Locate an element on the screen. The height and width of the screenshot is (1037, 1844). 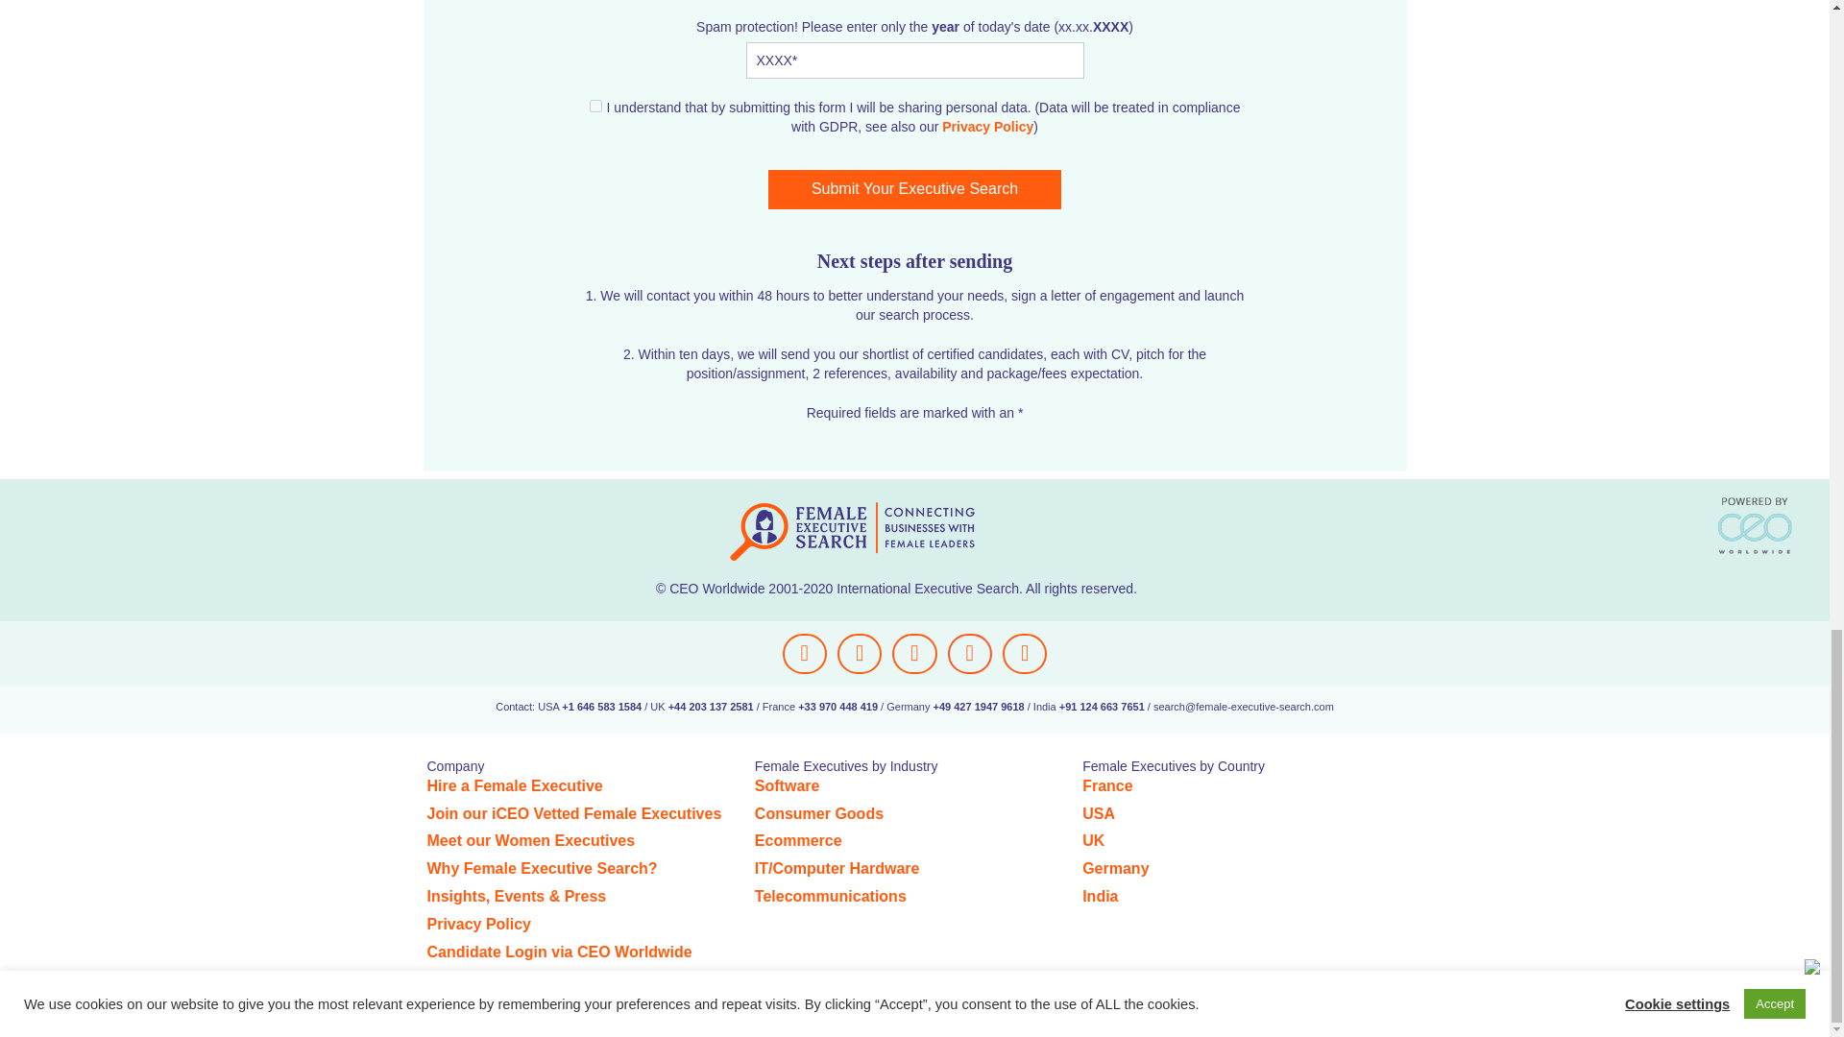
Female Executive Search on Blogger B is located at coordinates (969, 653).